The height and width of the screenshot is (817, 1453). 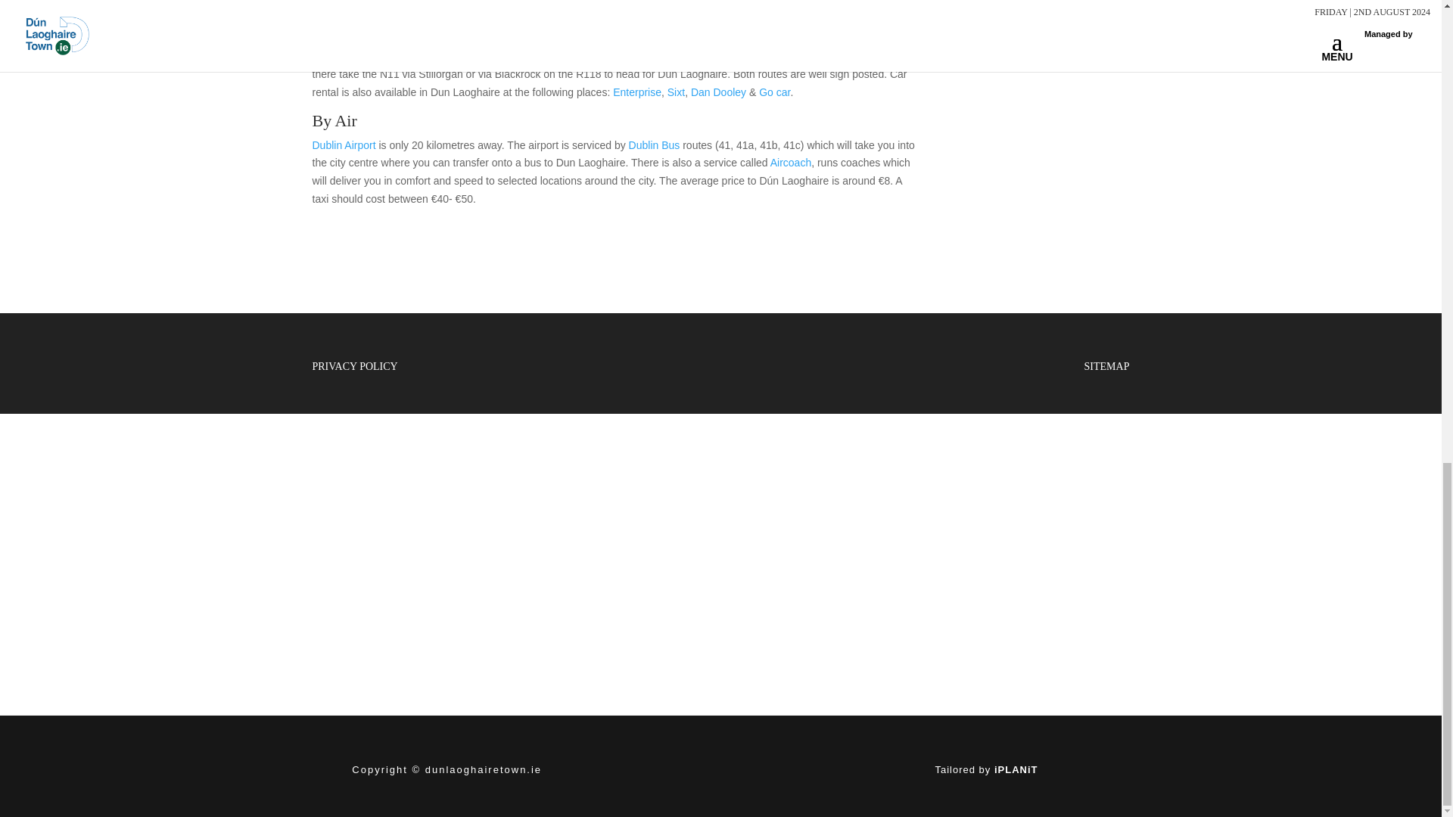 I want to click on sixt, so click(x=675, y=92).